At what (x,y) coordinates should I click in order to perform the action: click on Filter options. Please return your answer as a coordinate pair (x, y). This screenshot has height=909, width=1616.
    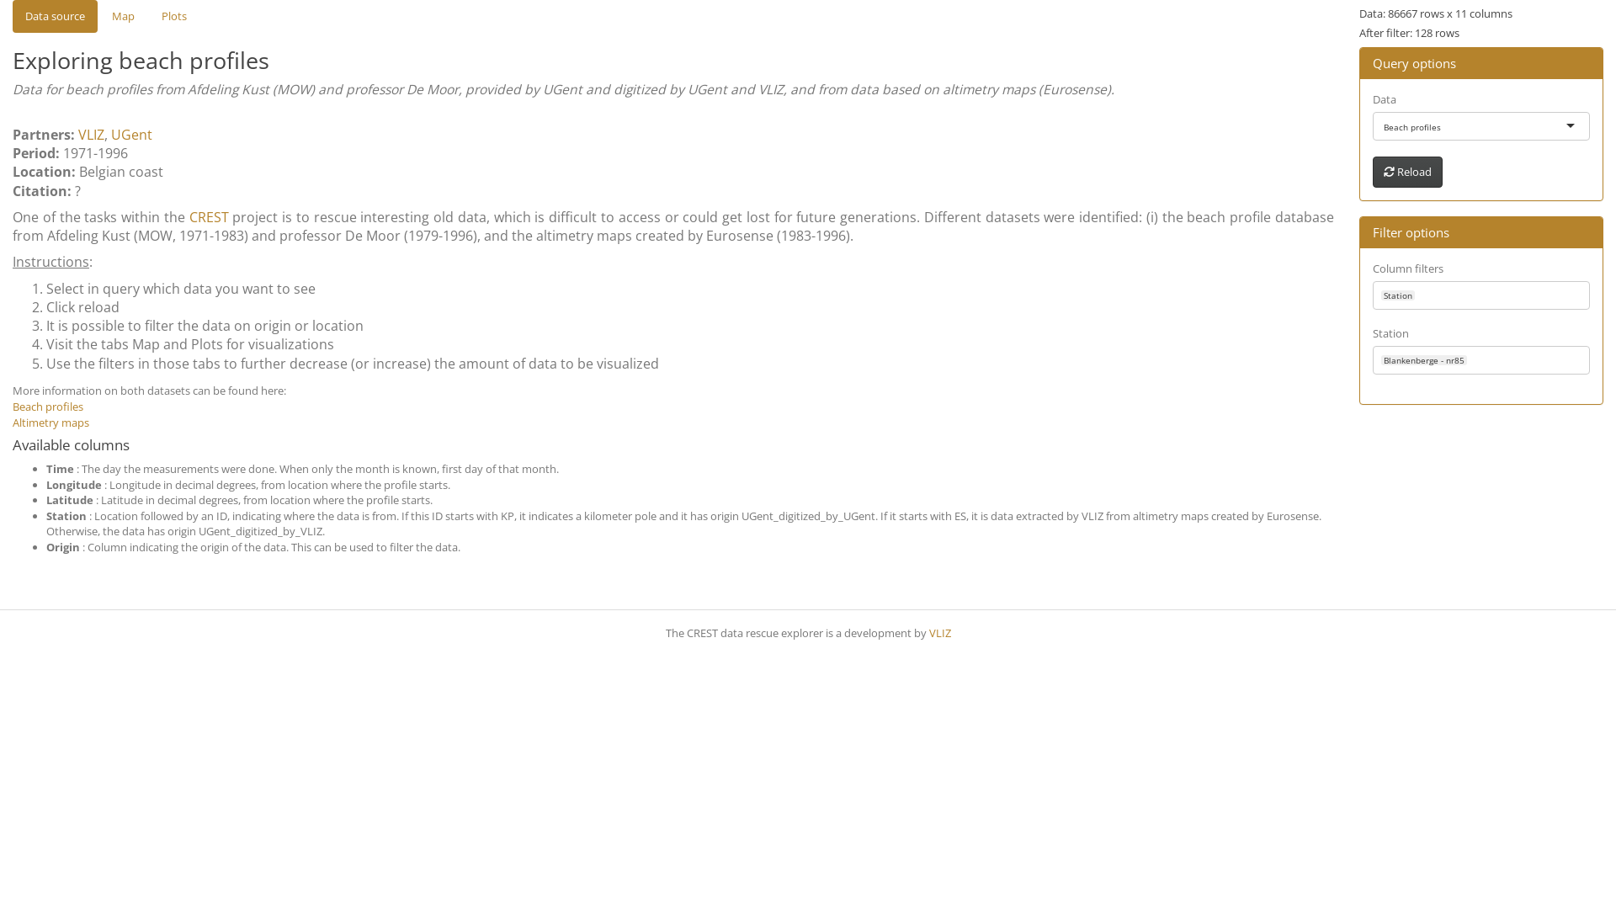
    Looking at the image, I should click on (1411, 232).